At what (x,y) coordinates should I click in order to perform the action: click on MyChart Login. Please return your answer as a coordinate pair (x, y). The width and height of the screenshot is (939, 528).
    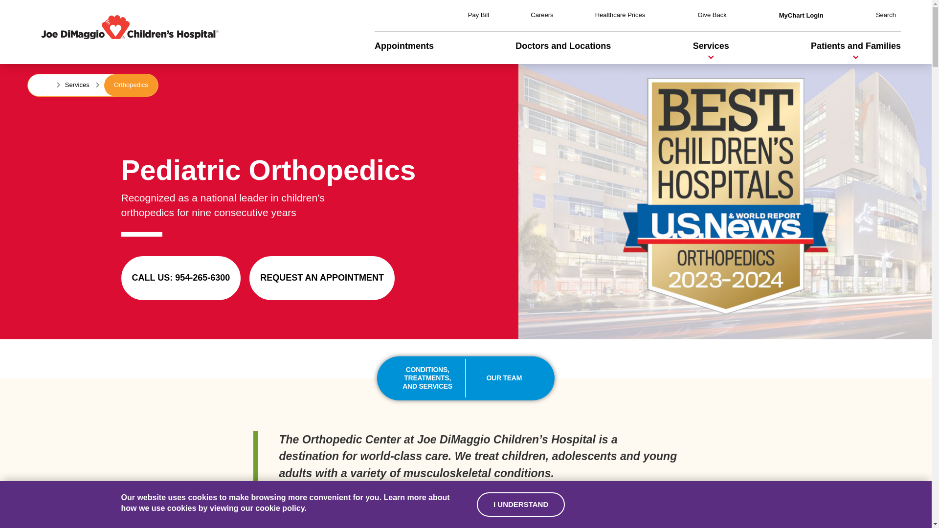
    Looking at the image, I should click on (801, 15).